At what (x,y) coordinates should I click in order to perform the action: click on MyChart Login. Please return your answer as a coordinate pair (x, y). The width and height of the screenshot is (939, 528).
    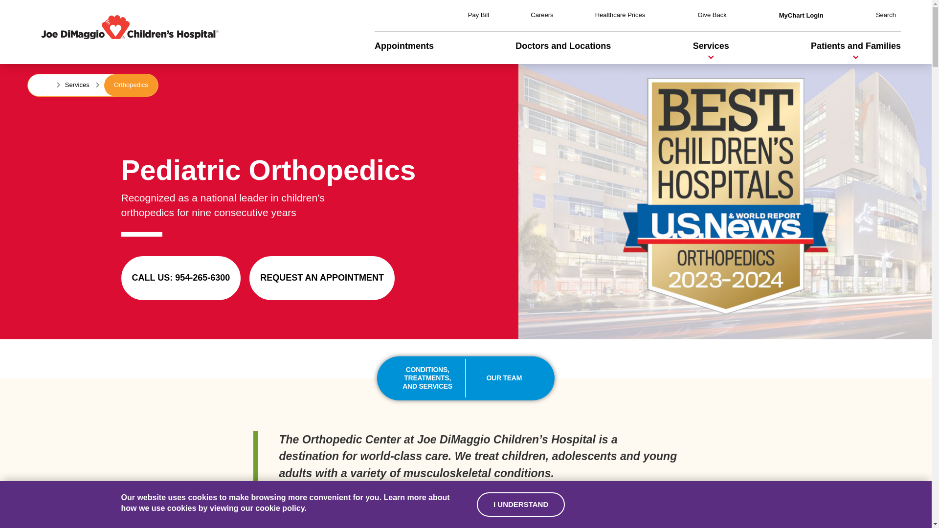
    Looking at the image, I should click on (801, 15).